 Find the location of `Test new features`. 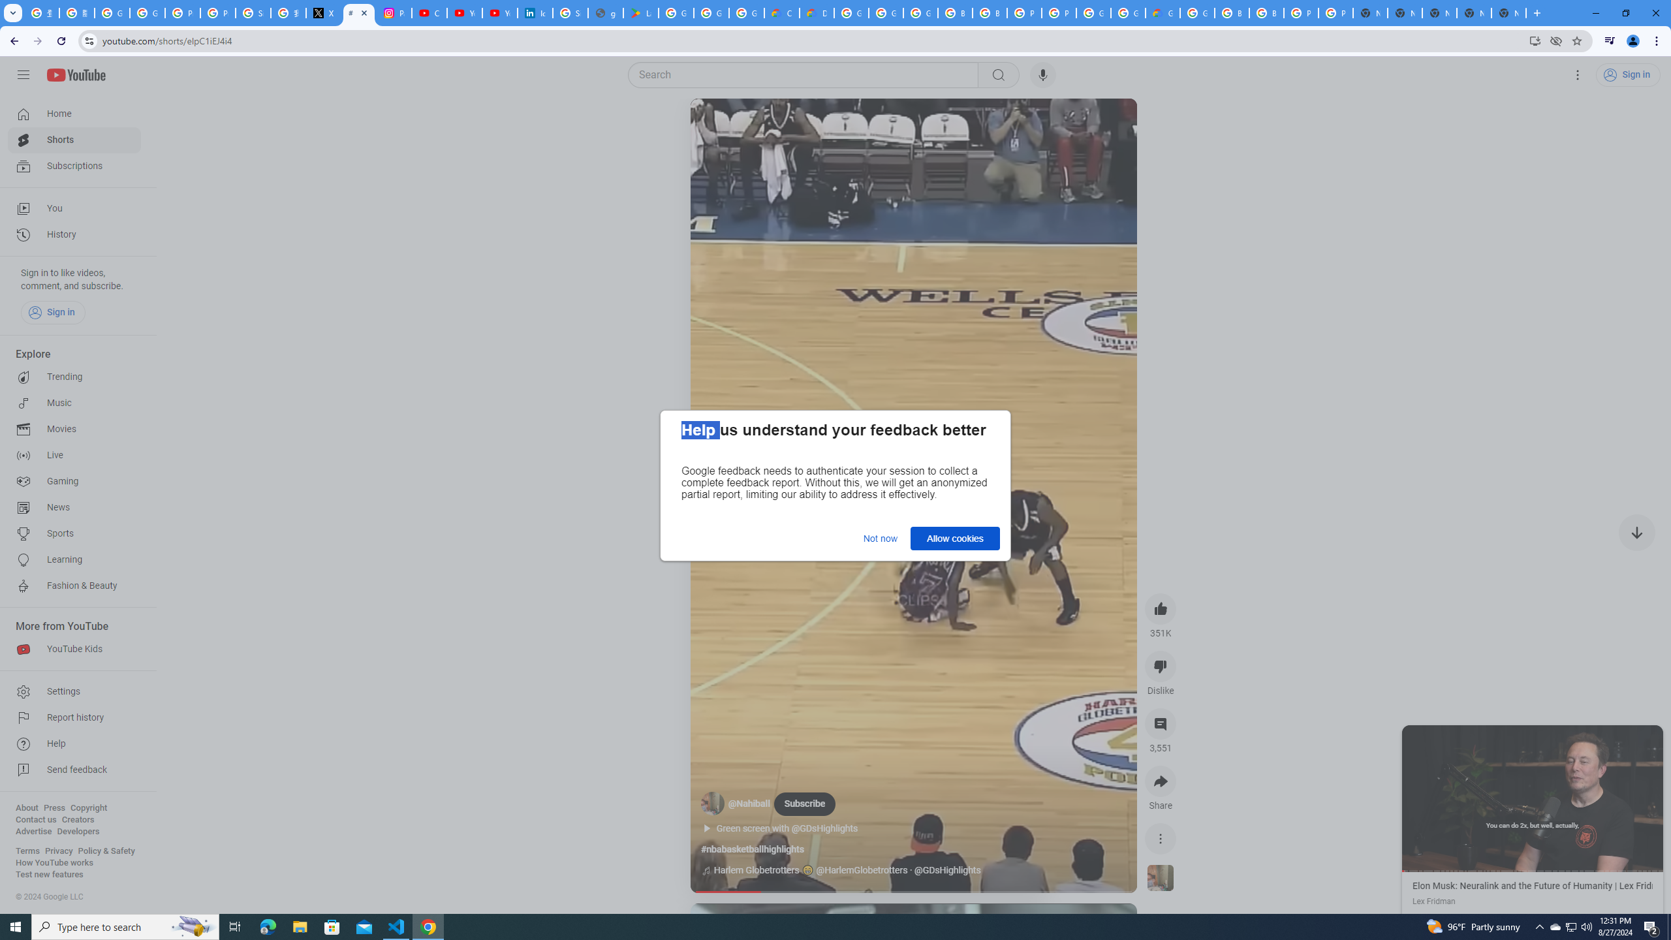

Test new features is located at coordinates (50, 875).